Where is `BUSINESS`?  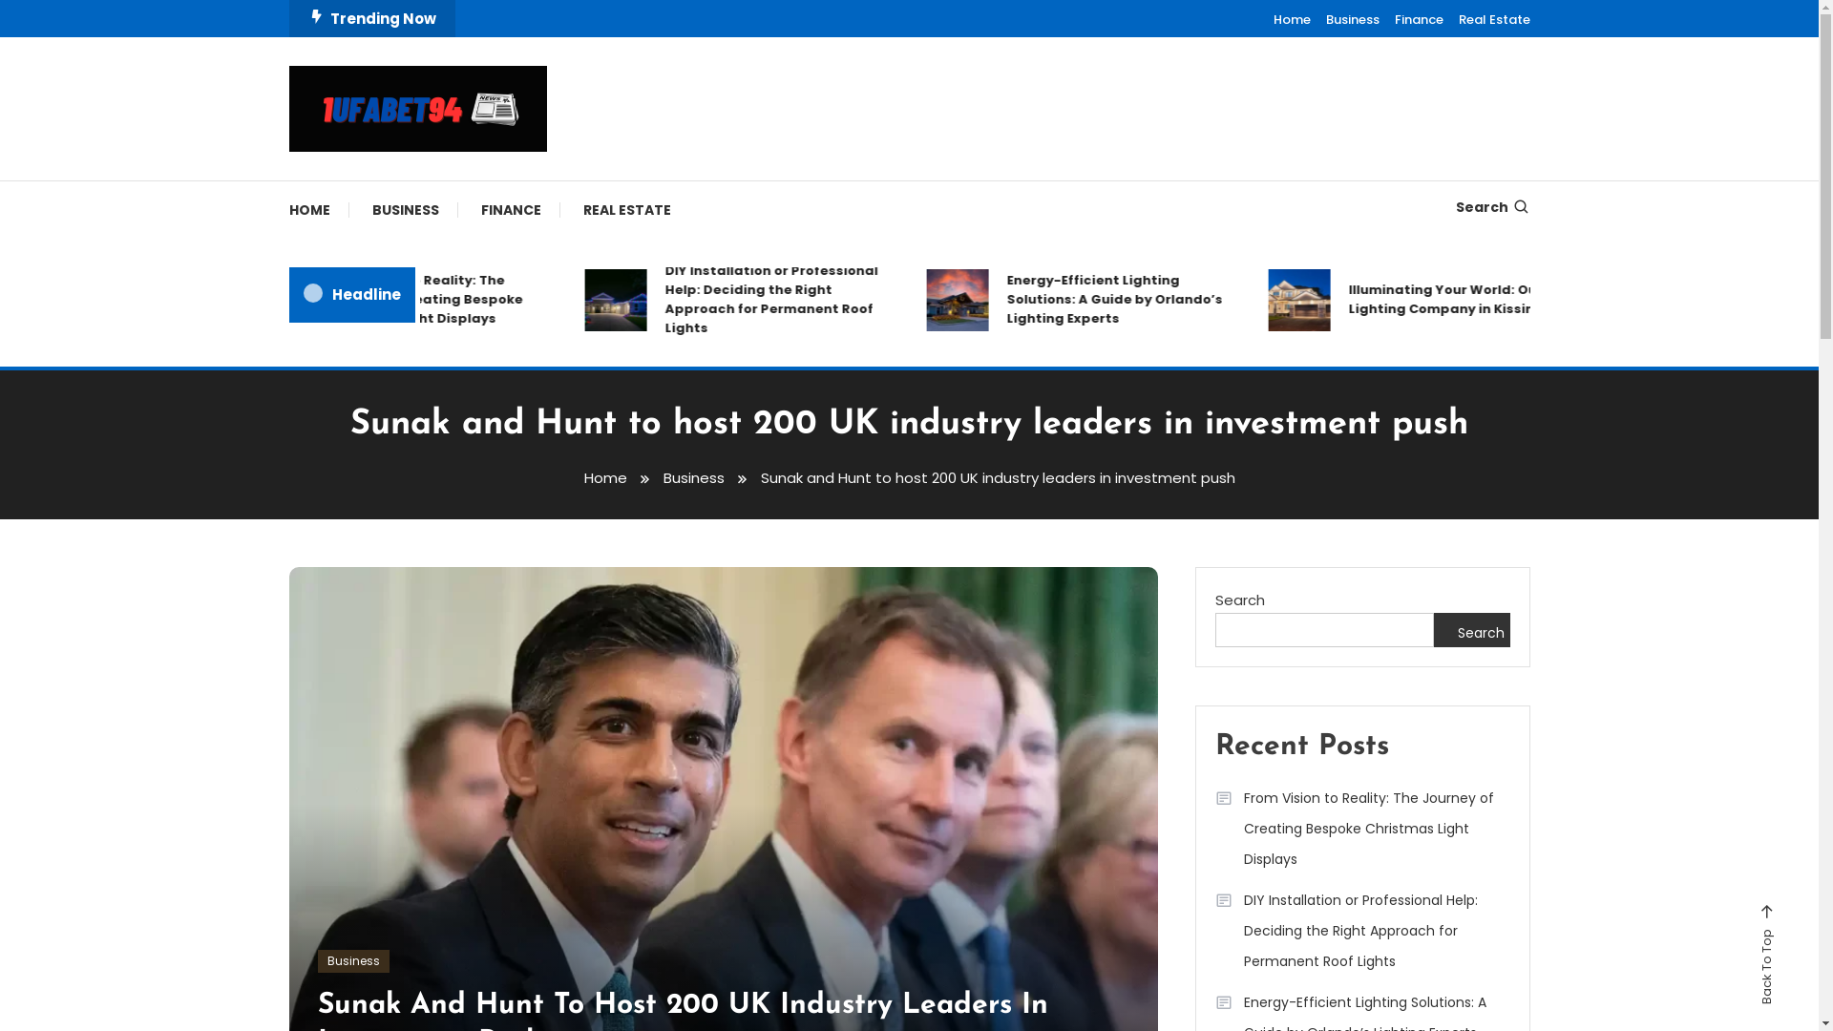
BUSINESS is located at coordinates (406, 210).